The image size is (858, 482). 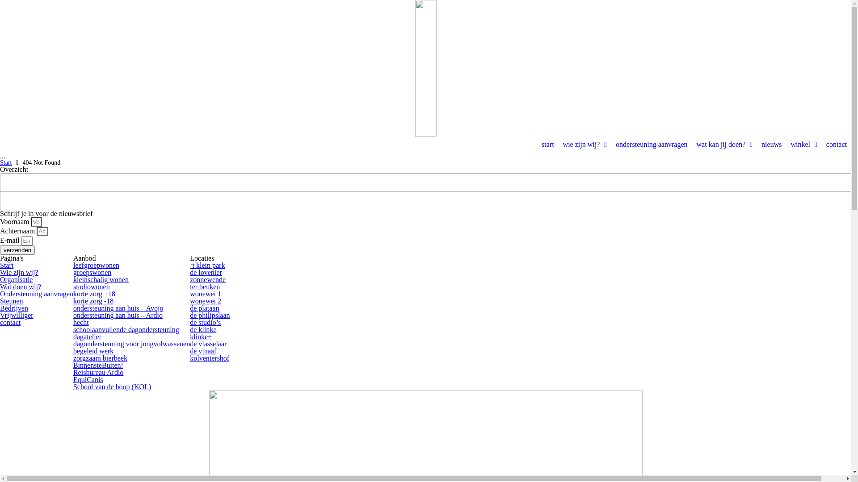 I want to click on kolveniershof, so click(x=210, y=358).